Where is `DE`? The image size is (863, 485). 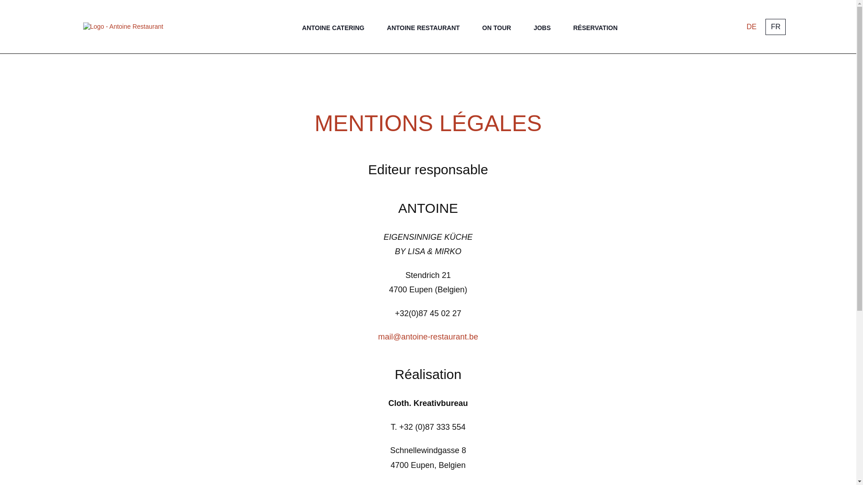
DE is located at coordinates (752, 27).